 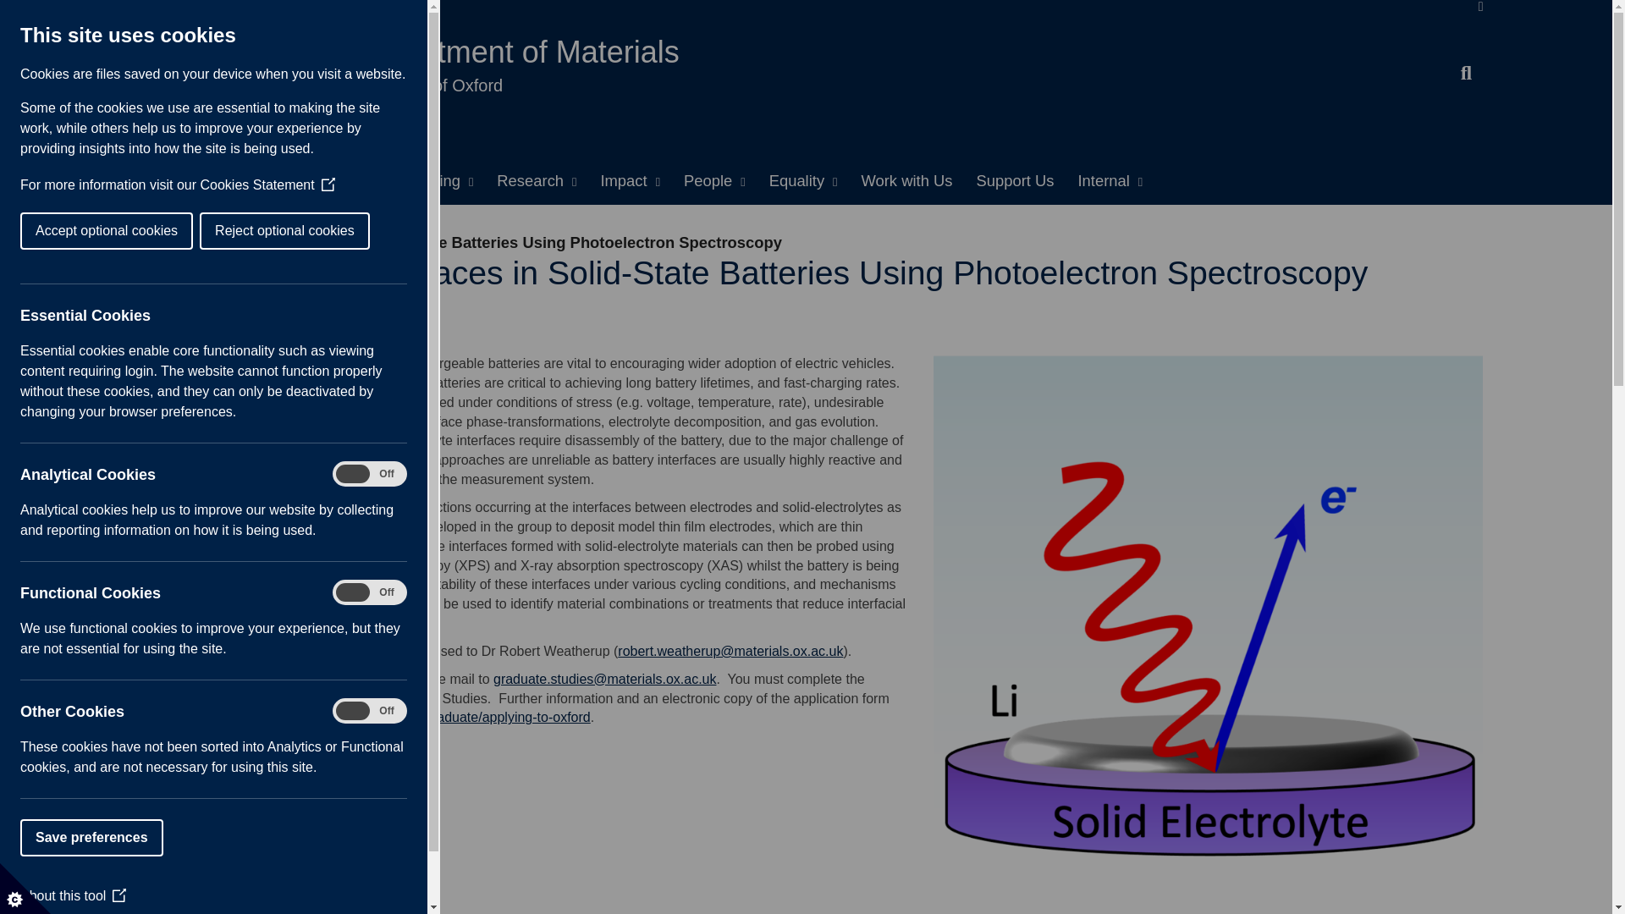 I want to click on Admissions, so click(x=328, y=180).